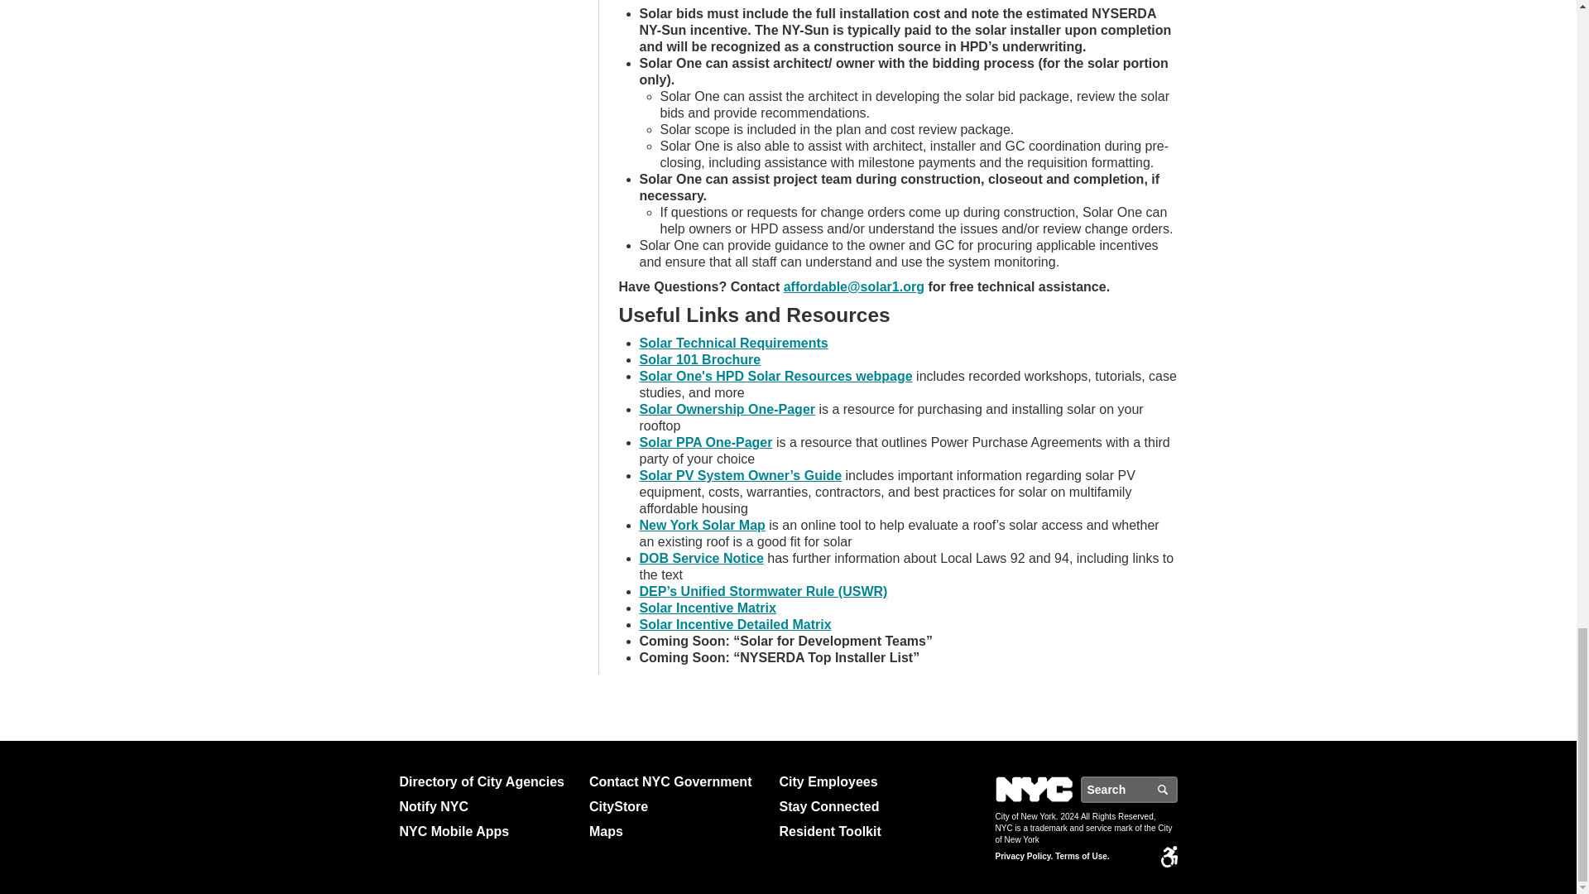  What do you see at coordinates (727, 409) in the screenshot?
I see `Solar Ownership One-Pager` at bounding box center [727, 409].